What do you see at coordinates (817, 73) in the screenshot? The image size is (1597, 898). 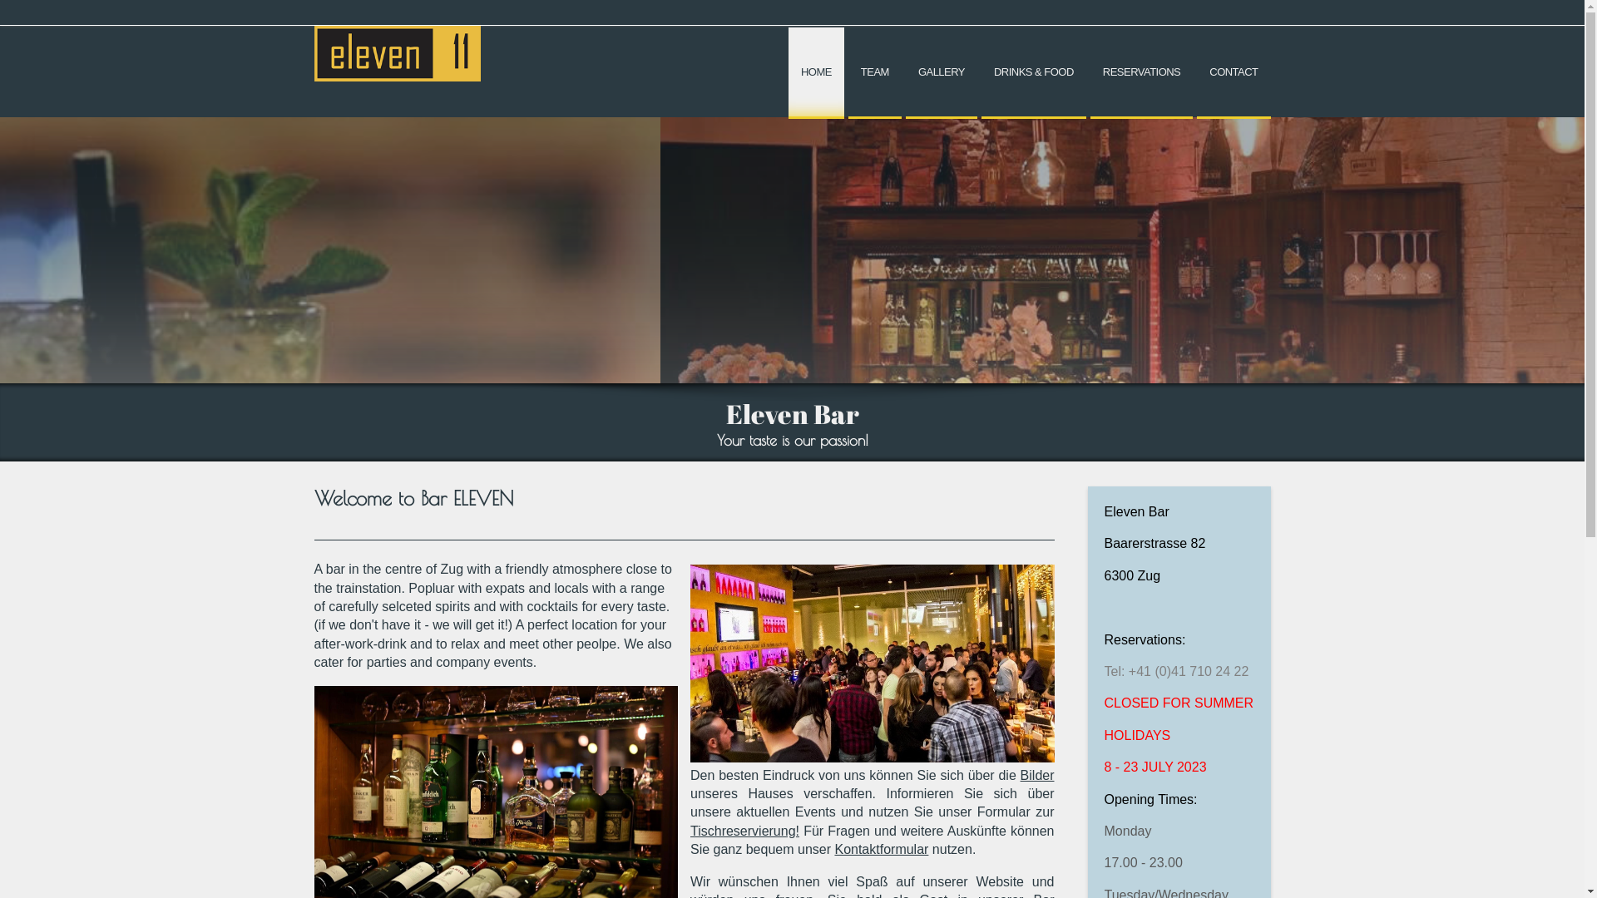 I see `HOME` at bounding box center [817, 73].